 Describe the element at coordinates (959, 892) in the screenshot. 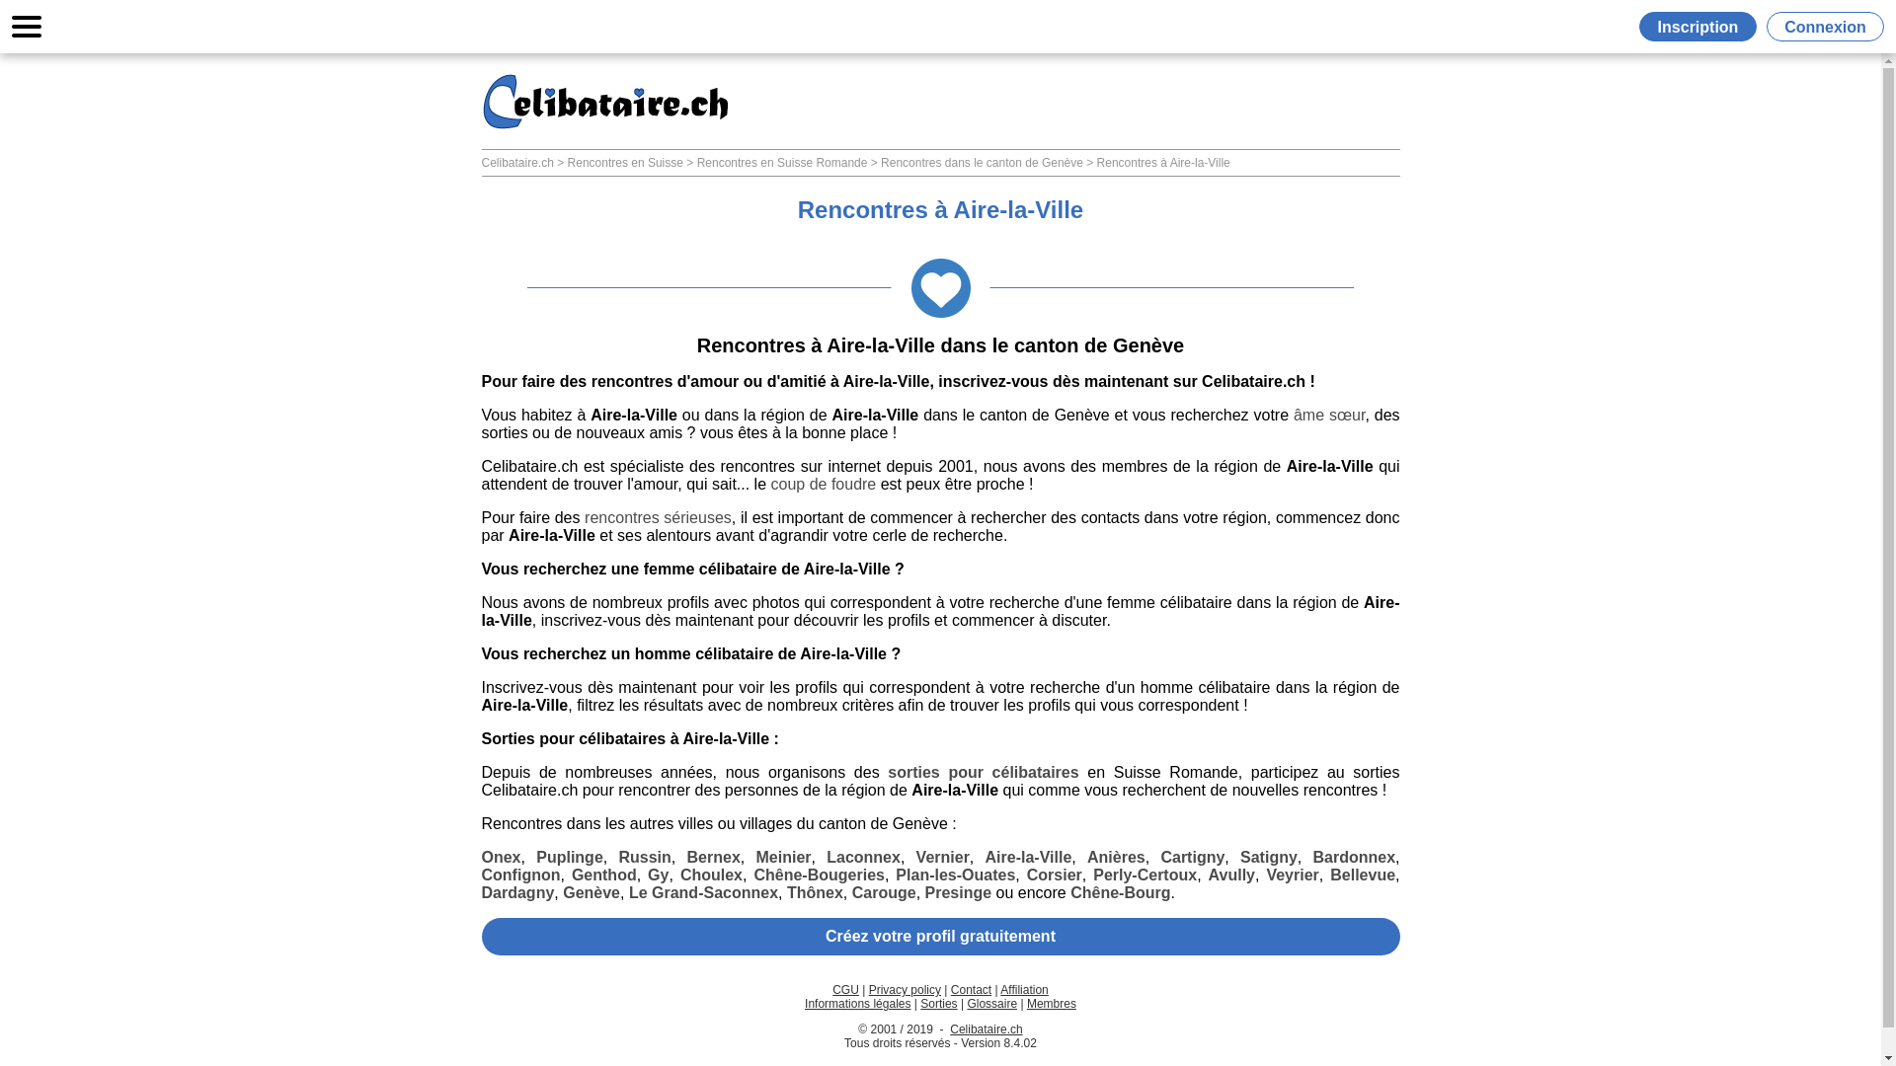

I see `Presinge` at that location.